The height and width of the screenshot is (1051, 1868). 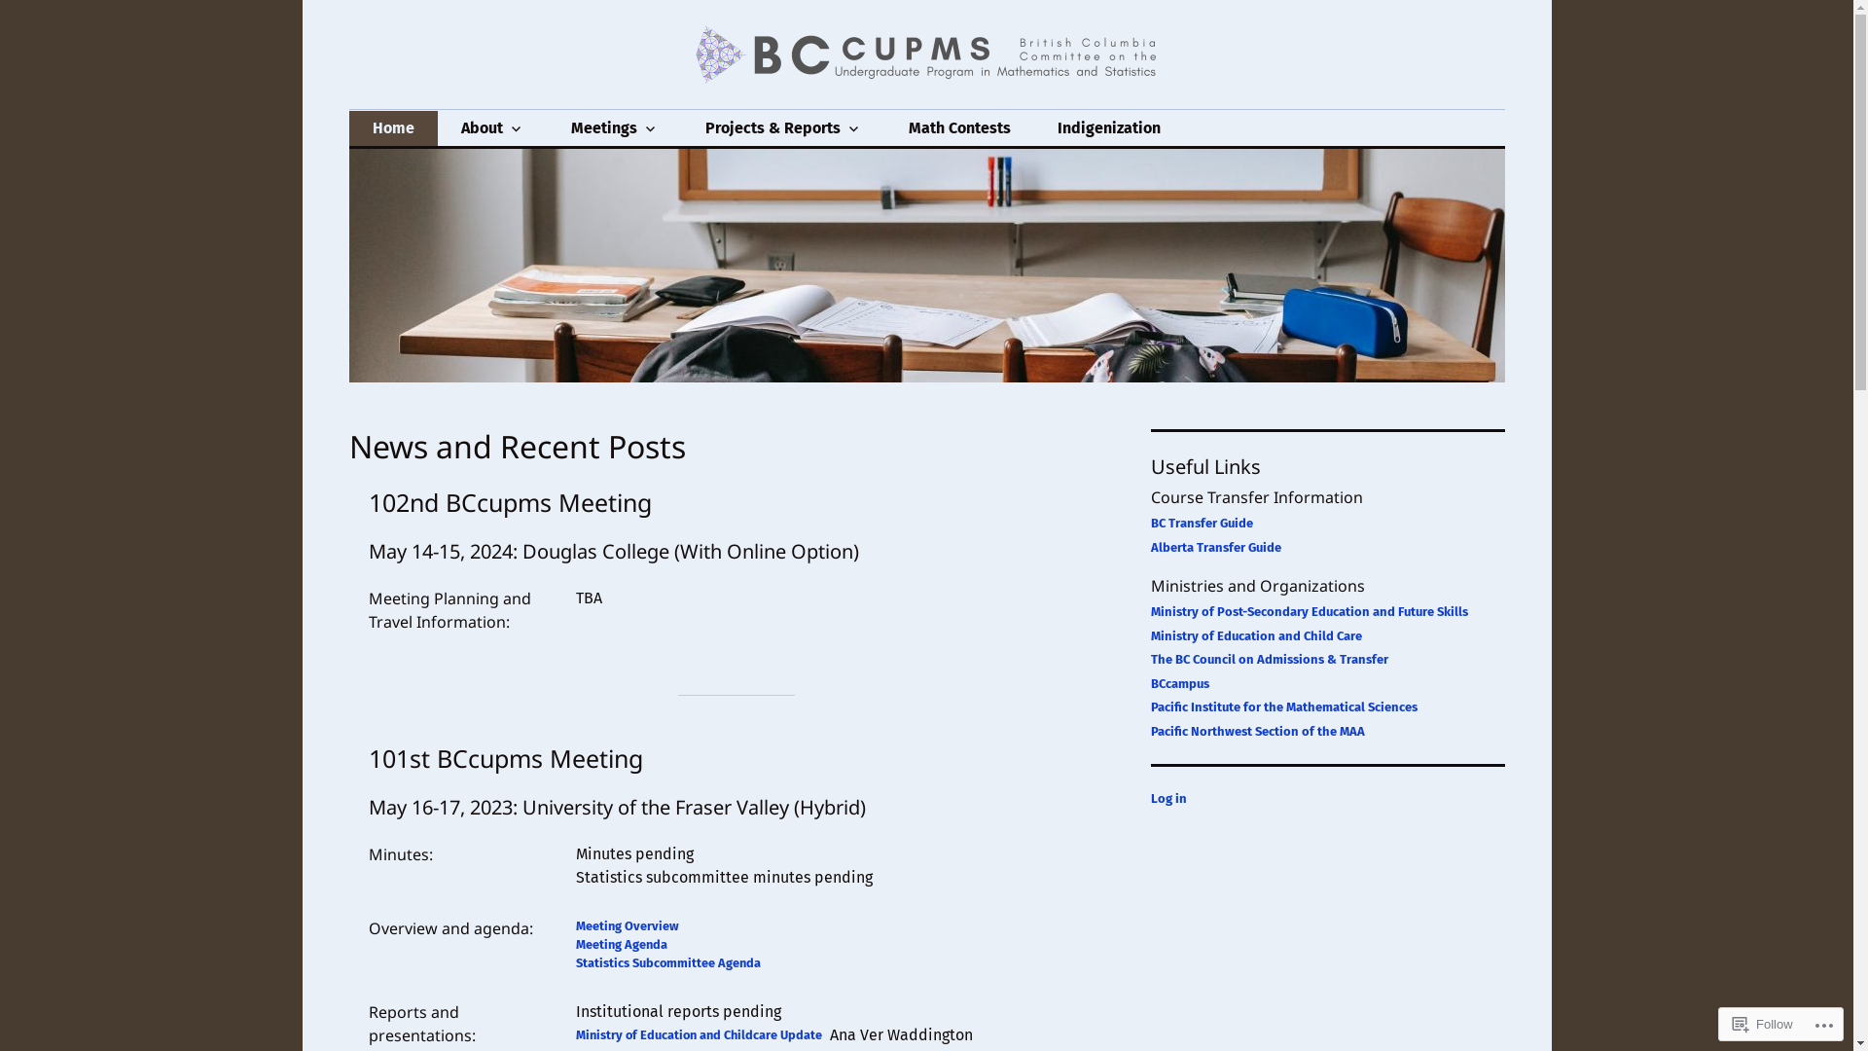 I want to click on Meeting Agenda, so click(x=622, y=944).